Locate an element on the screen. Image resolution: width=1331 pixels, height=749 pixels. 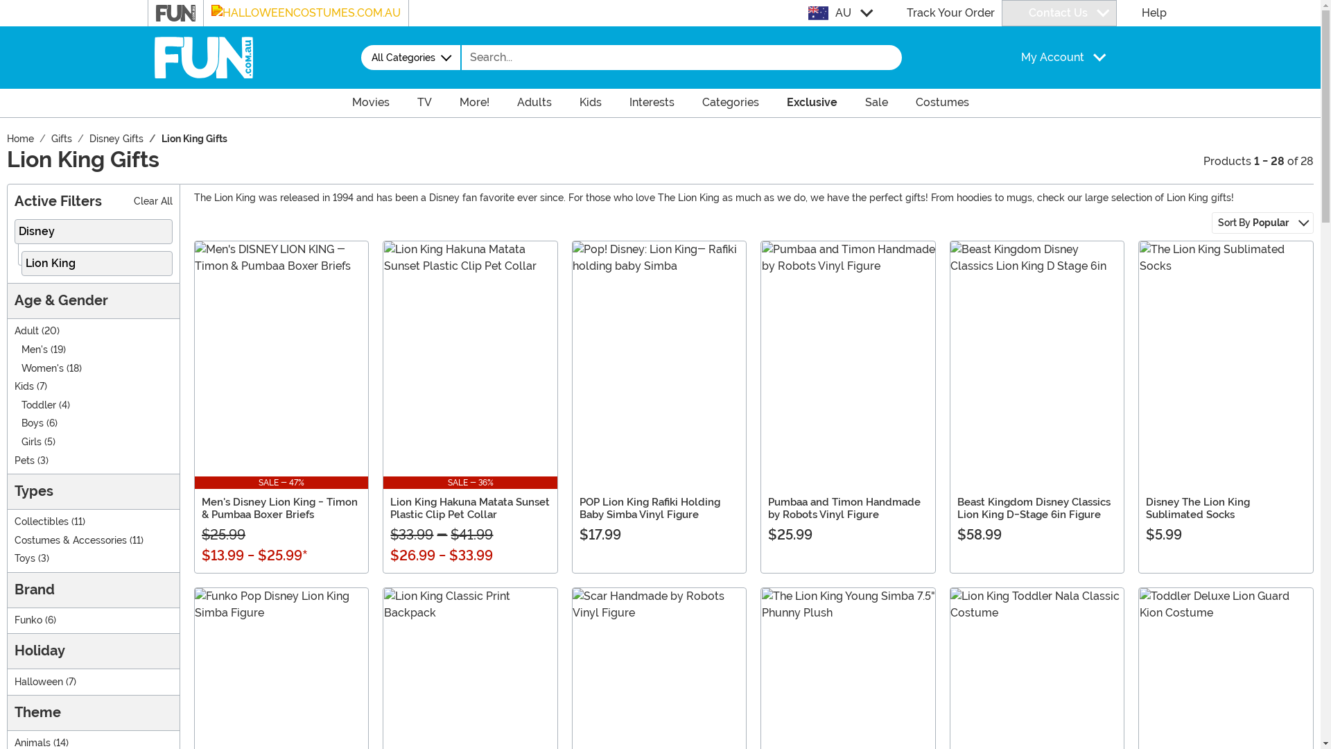
Lion King Gifts is located at coordinates (194, 139).